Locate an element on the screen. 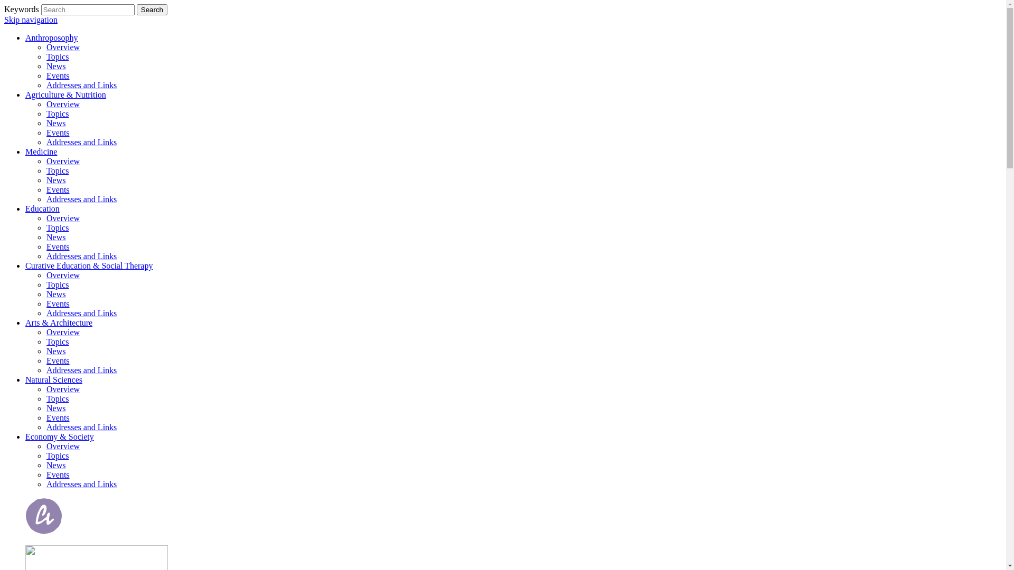 The height and width of the screenshot is (570, 1014). Events is located at coordinates (58, 76).